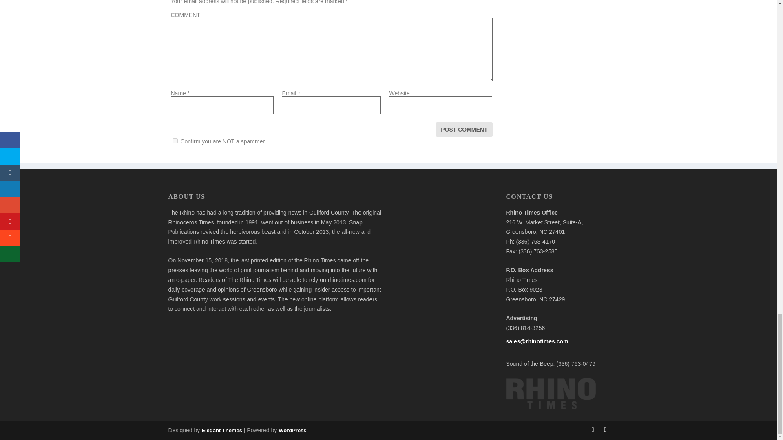 This screenshot has width=783, height=440. I want to click on Premium WordPress Themes, so click(221, 430).